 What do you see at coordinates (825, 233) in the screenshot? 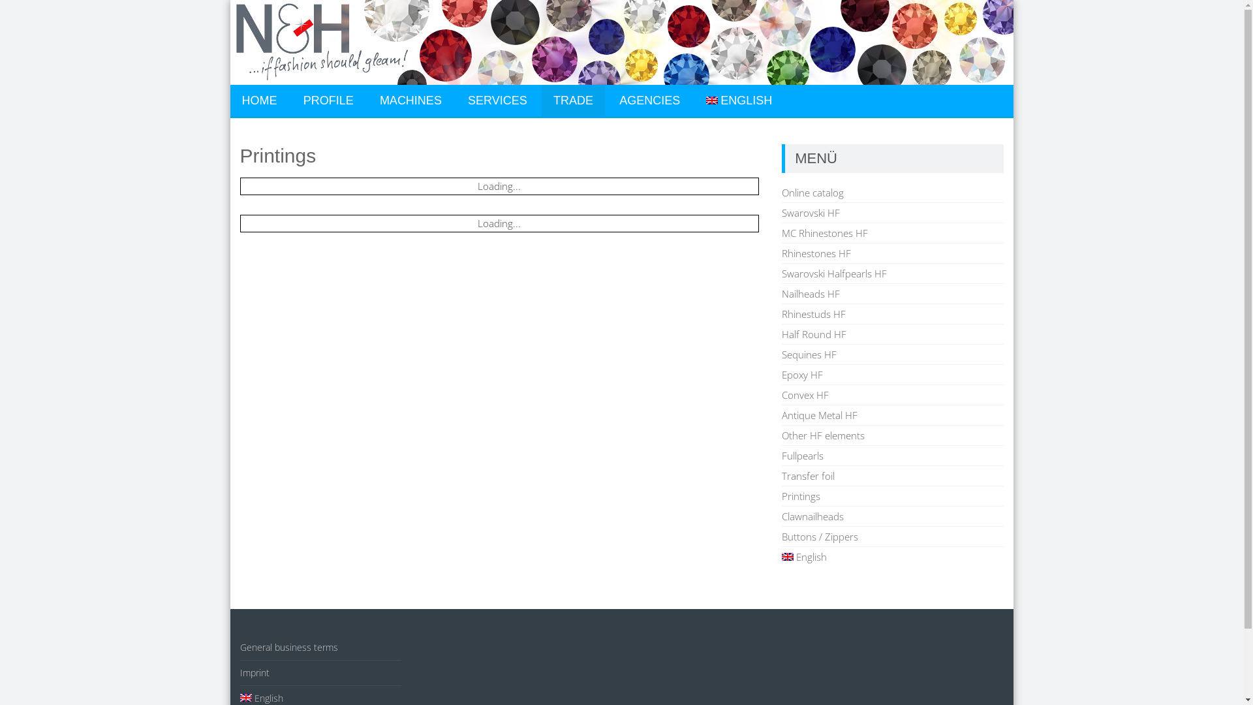
I see `MC Rhinestones HF` at bounding box center [825, 233].